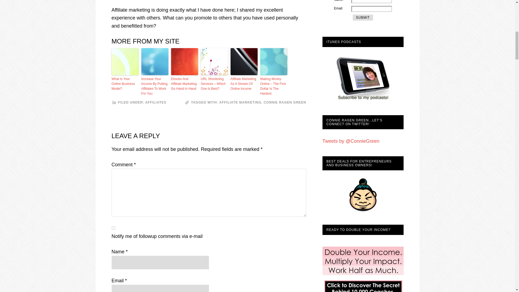 The height and width of the screenshot is (292, 519). Describe the element at coordinates (363, 17) in the screenshot. I see `Submit` at that location.